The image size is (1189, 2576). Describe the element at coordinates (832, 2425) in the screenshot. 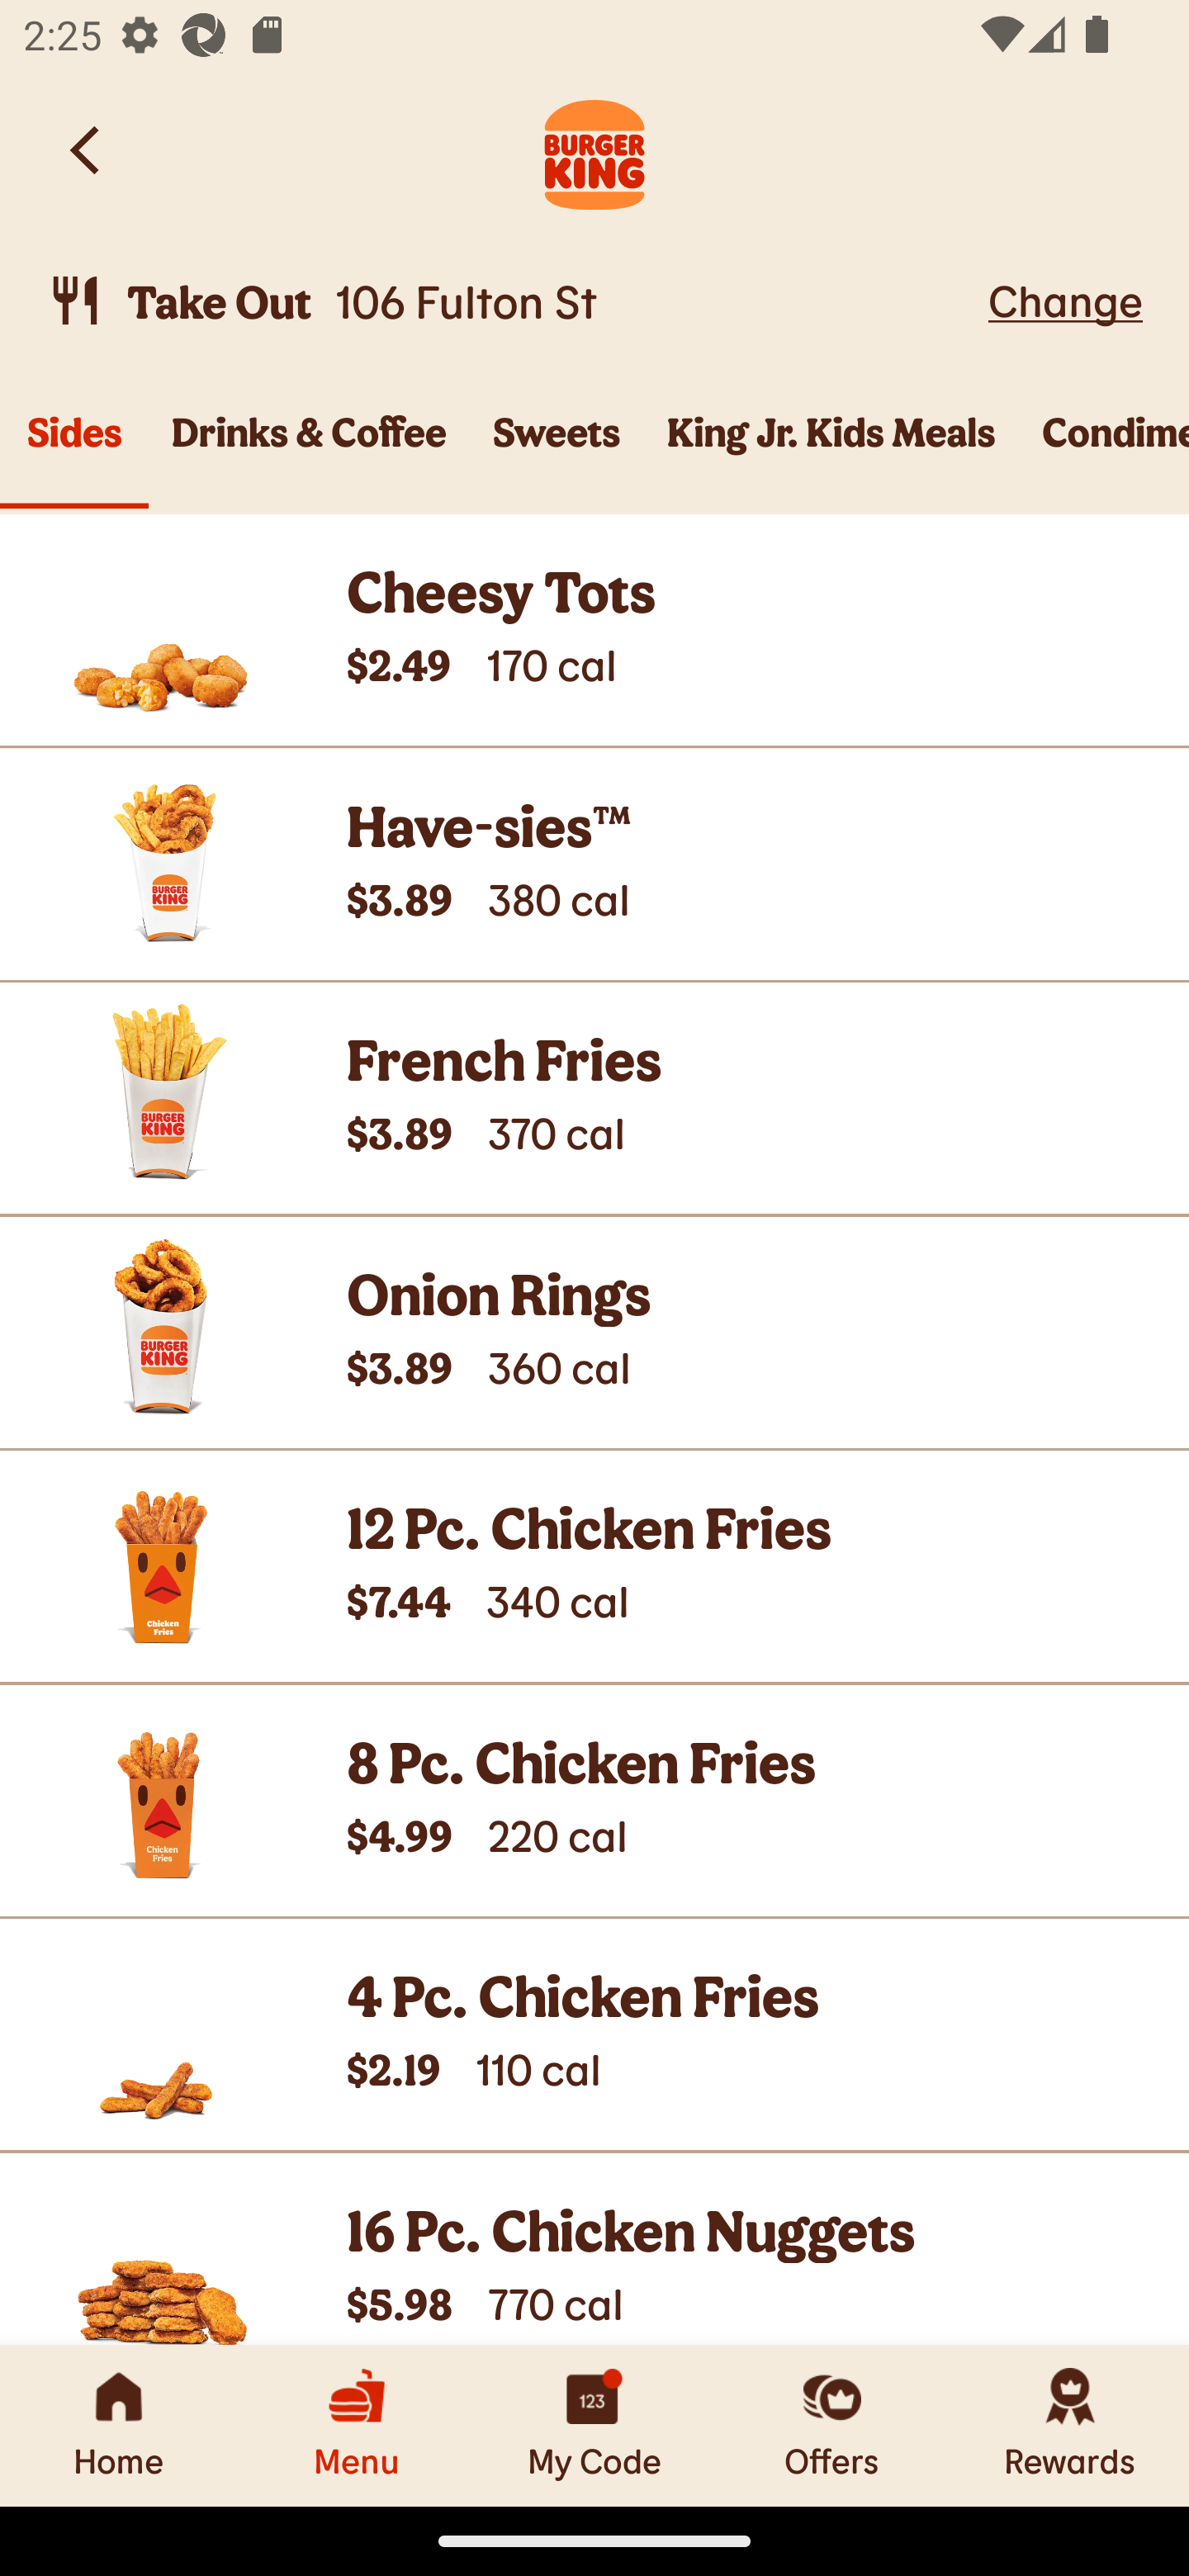

I see `Offers` at that location.